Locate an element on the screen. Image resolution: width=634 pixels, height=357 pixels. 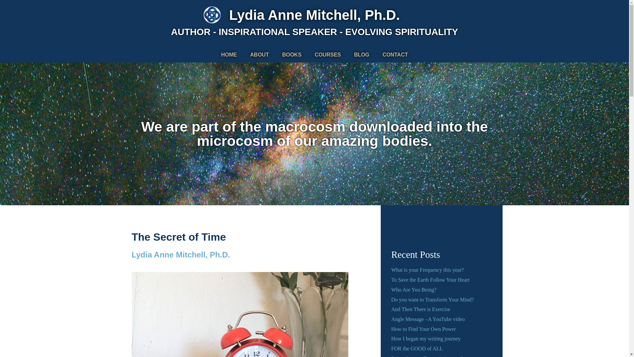
Do you want to Transform Your Mind? is located at coordinates (432, 299).